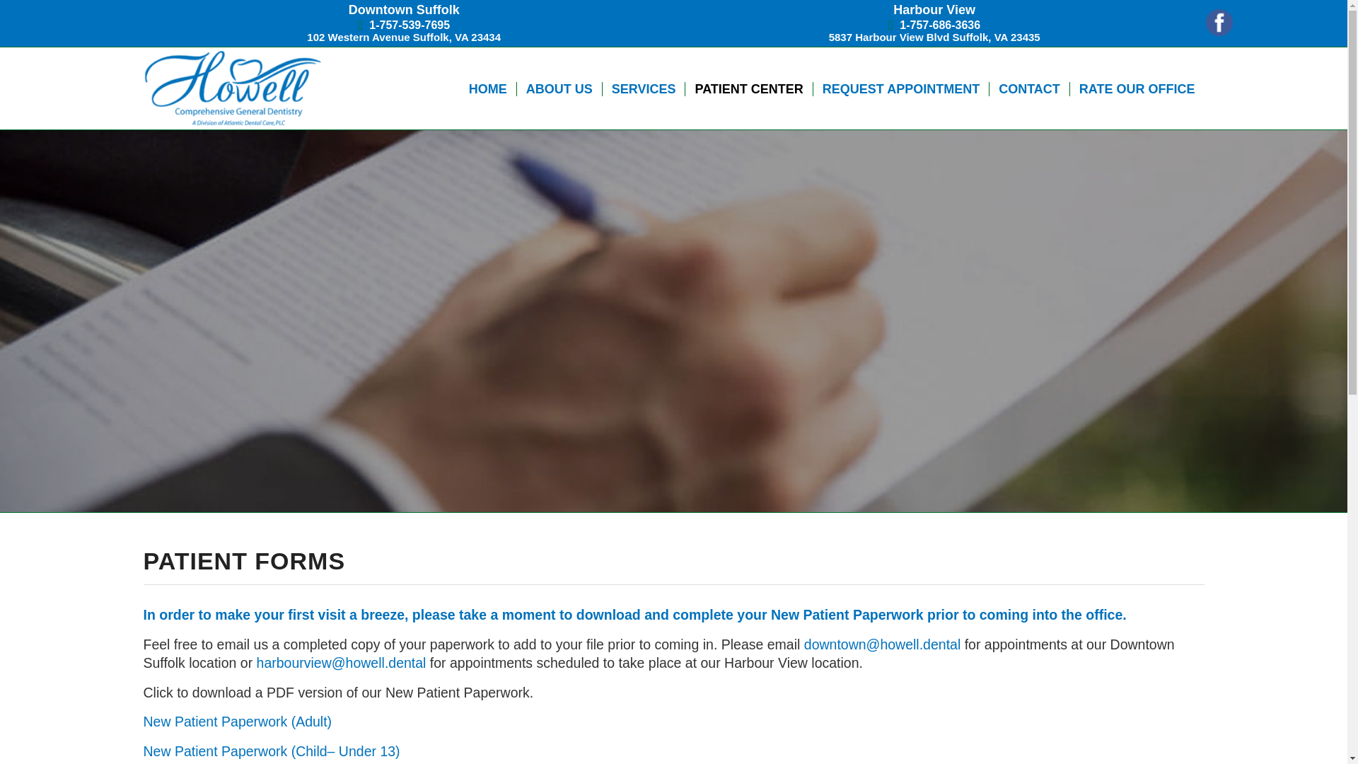 The image size is (1358, 764). Describe the element at coordinates (934, 10) in the screenshot. I see `Harbour View` at that location.